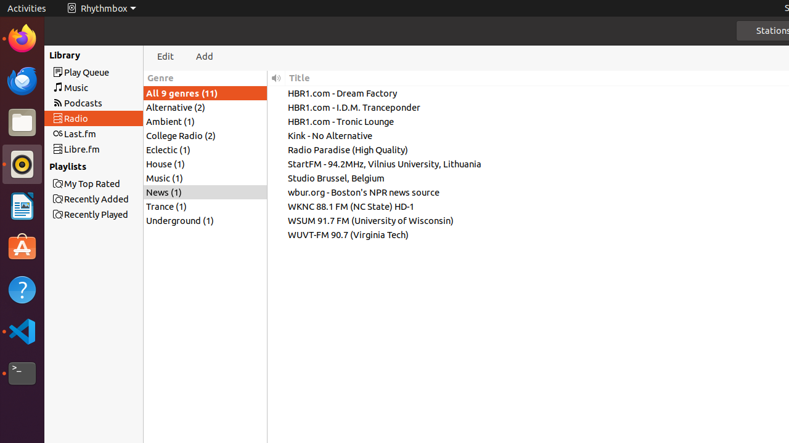  I want to click on All 9 genres (11), so click(205, 94).